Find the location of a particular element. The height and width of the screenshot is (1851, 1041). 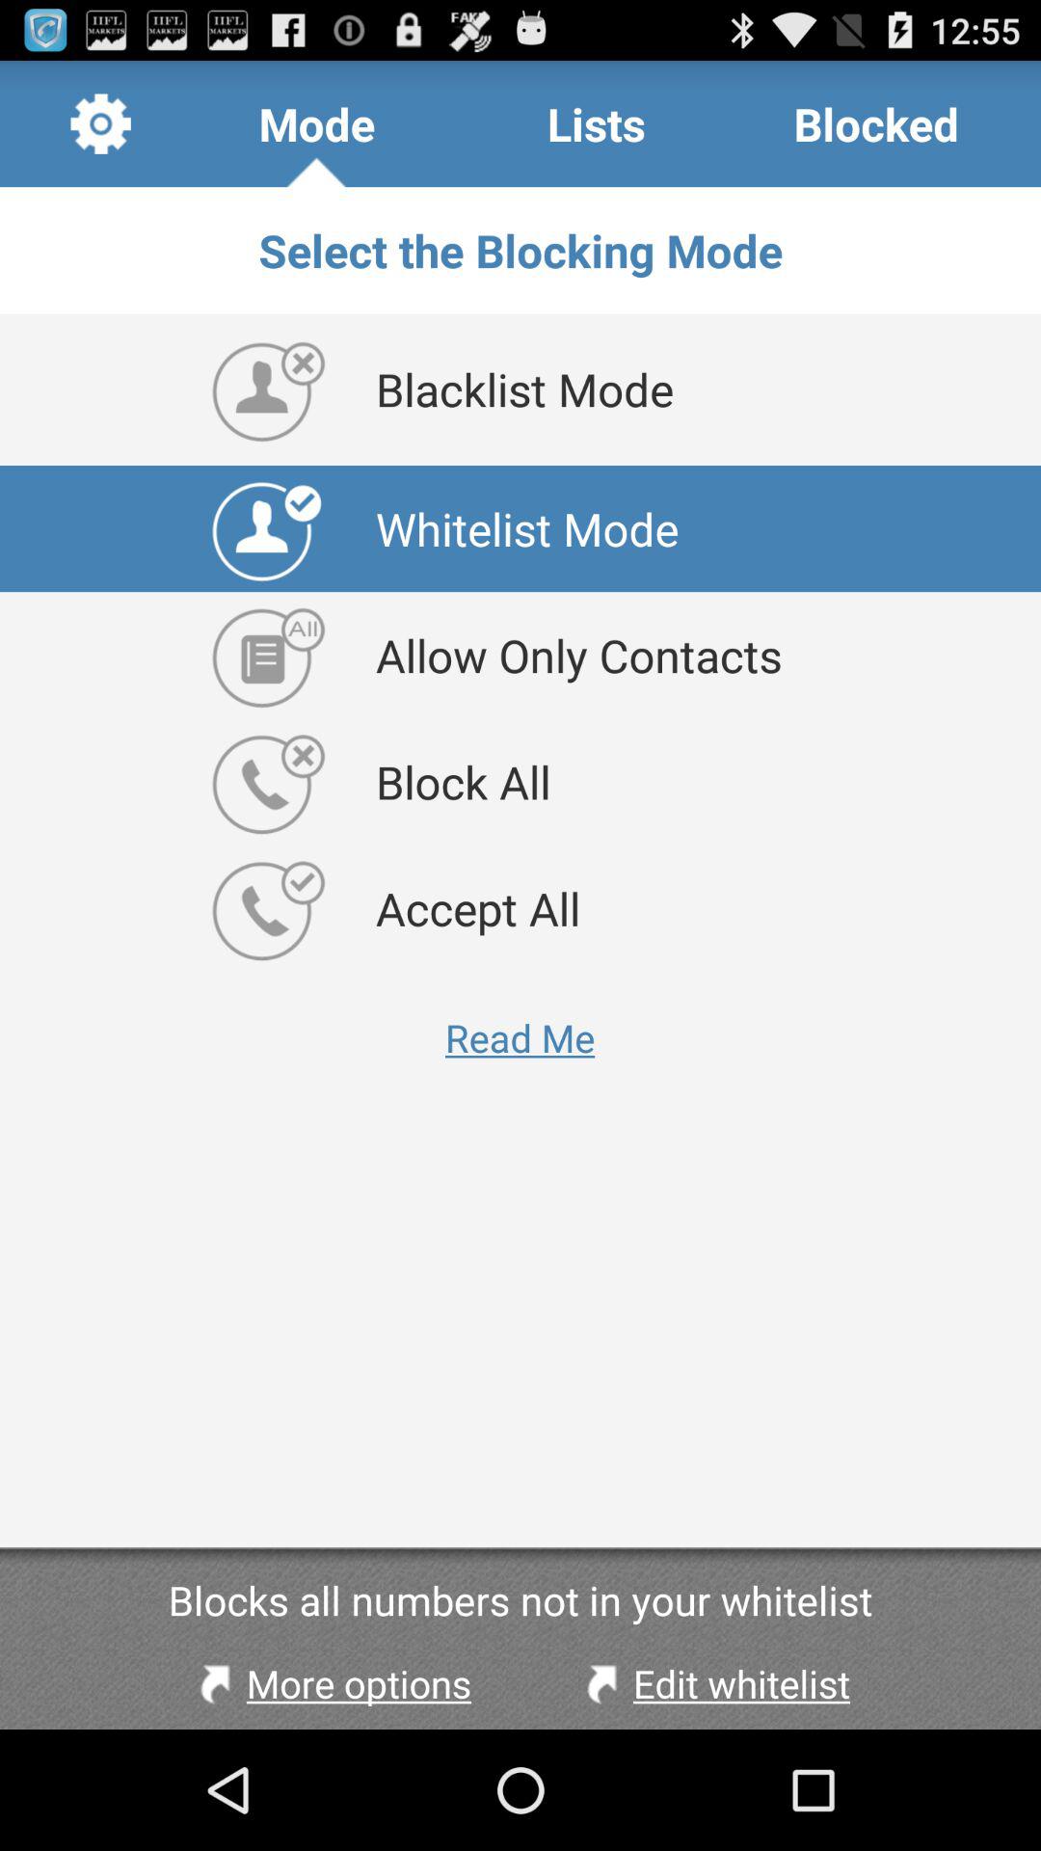

launch the item above select the blocking icon is located at coordinates (596, 123).